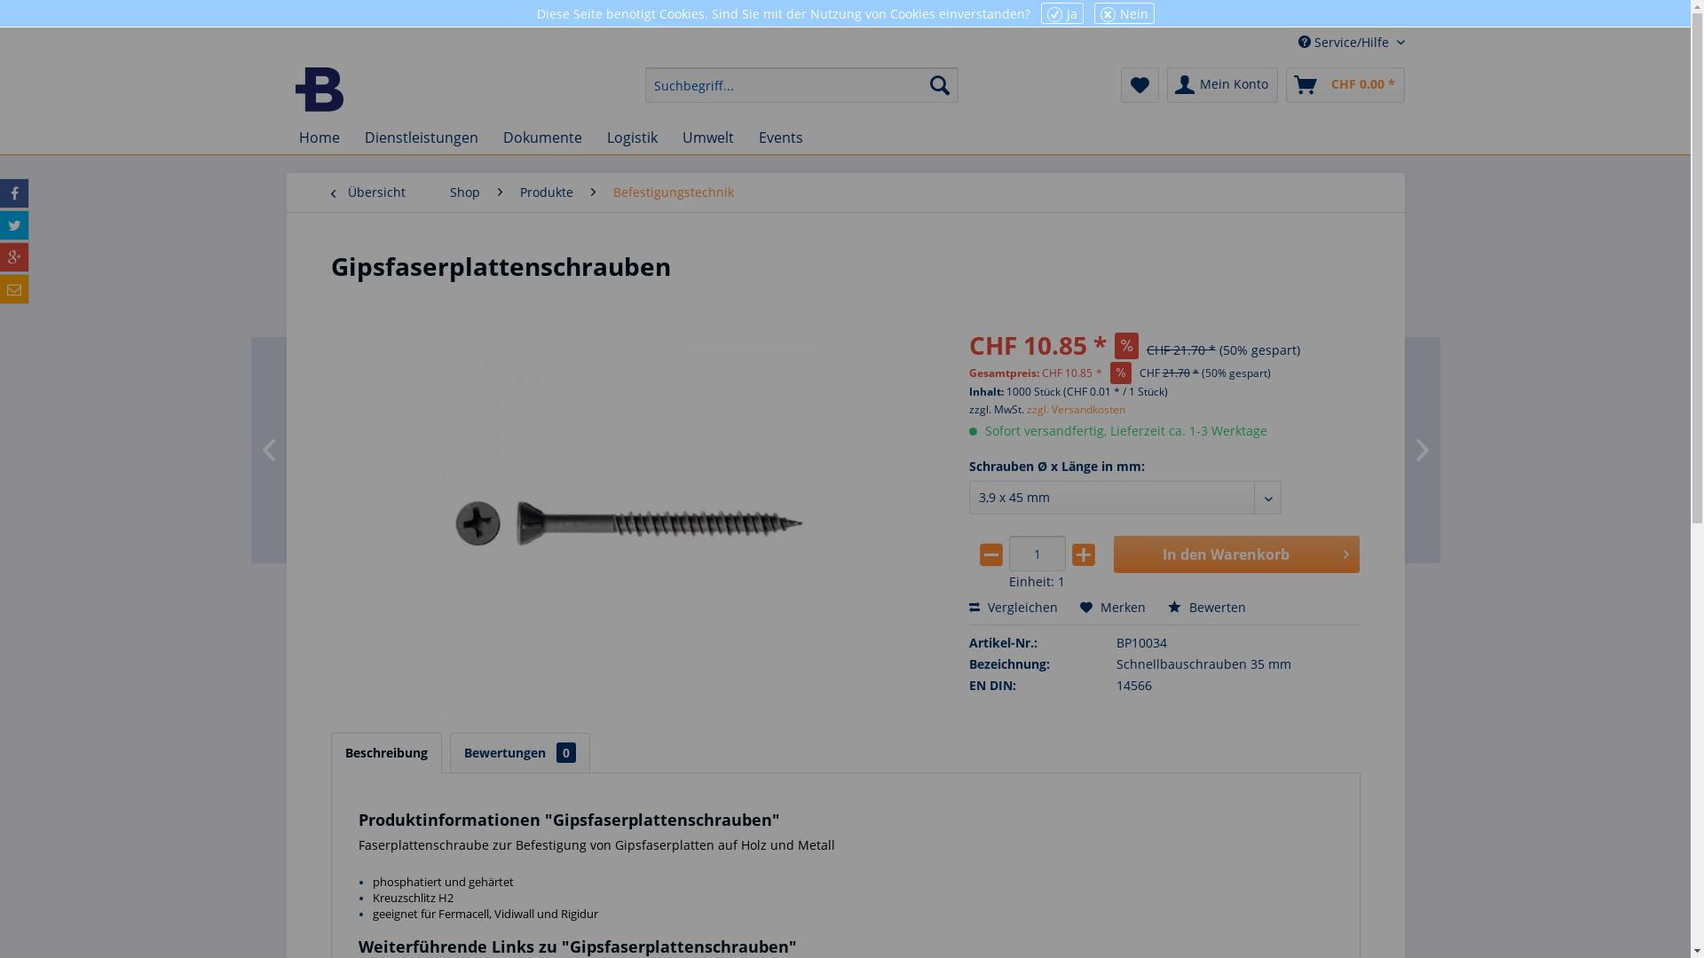 The height and width of the screenshot is (958, 1704). What do you see at coordinates (547, 192) in the screenshot?
I see `Produkte` at bounding box center [547, 192].